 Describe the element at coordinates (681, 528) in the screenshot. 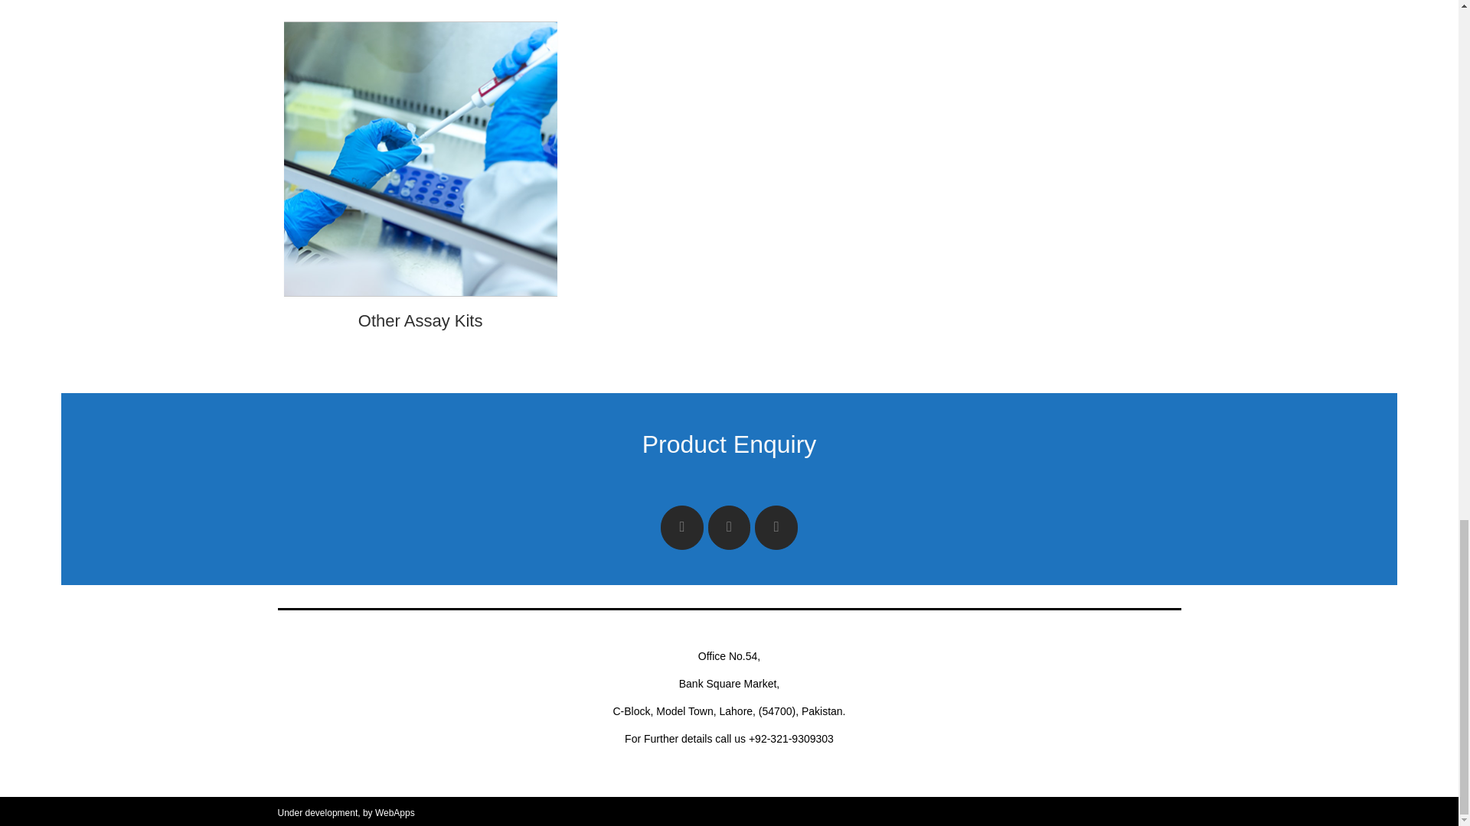

I see `flowlineinst.com on Facebook` at that location.